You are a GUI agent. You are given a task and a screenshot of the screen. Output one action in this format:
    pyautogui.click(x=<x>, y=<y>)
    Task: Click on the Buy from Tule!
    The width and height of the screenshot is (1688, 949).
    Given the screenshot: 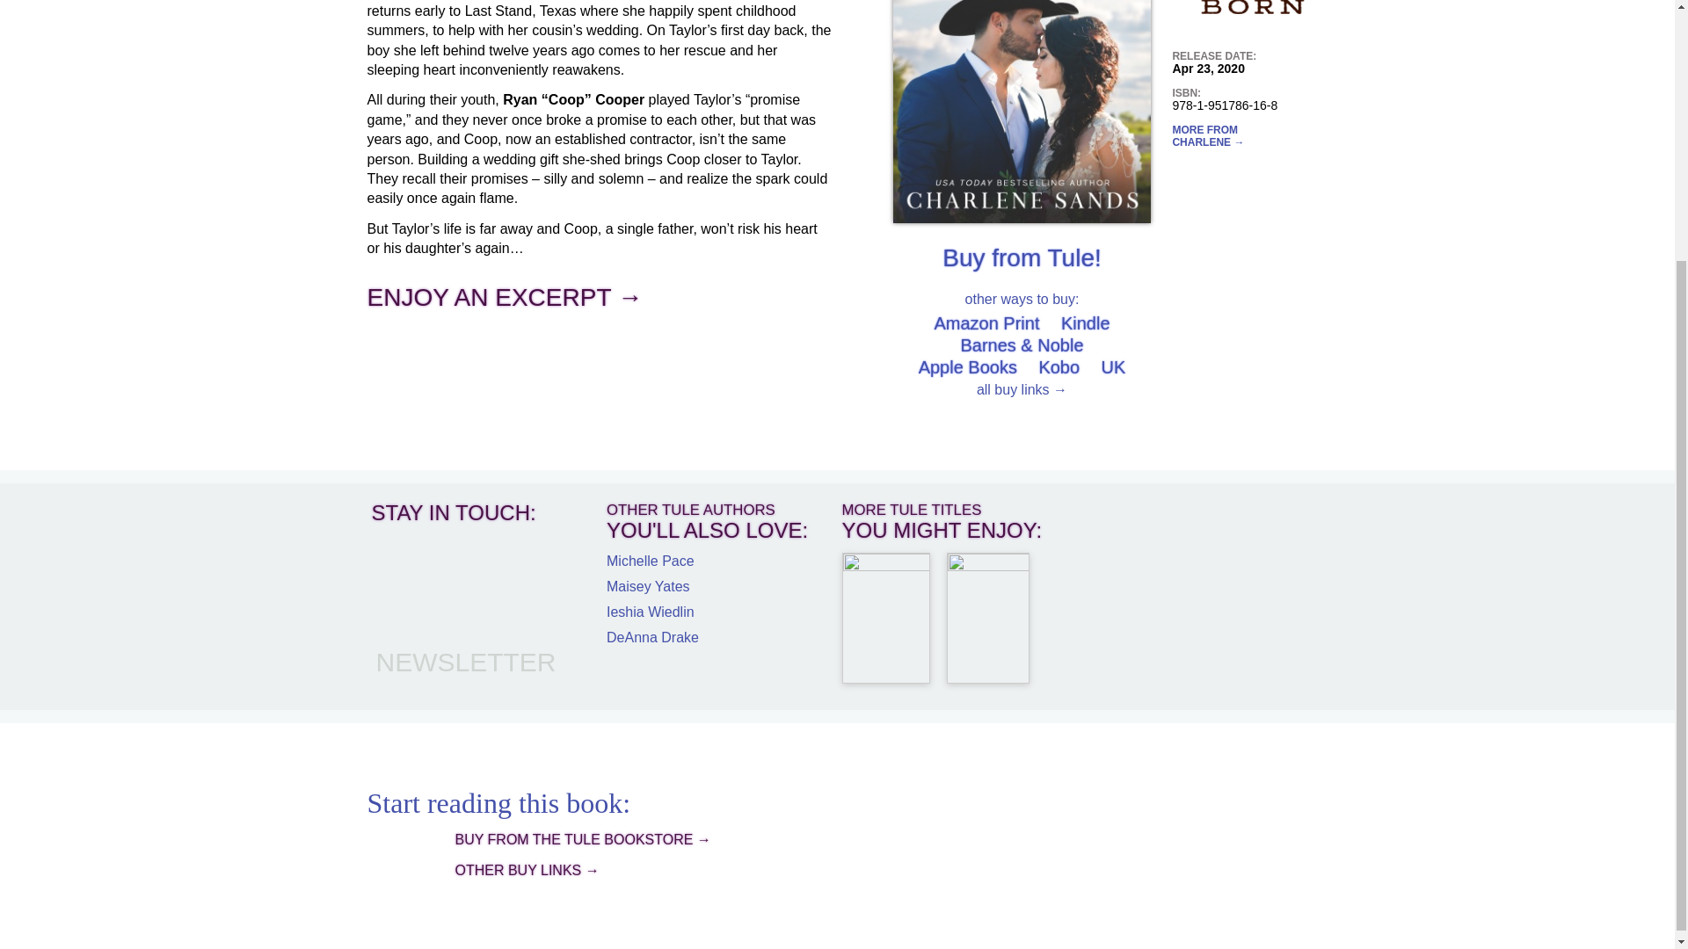 What is the action you would take?
    pyautogui.click(x=1022, y=257)
    